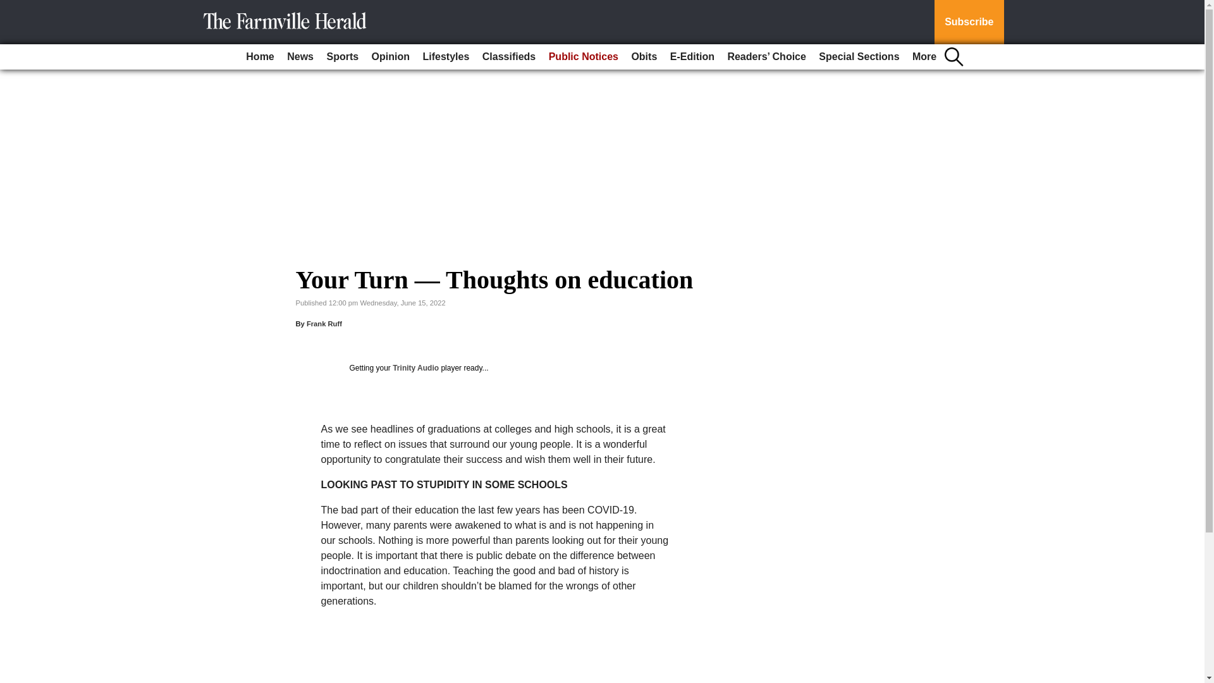 This screenshot has width=1214, height=683. I want to click on Classifieds, so click(508, 57).